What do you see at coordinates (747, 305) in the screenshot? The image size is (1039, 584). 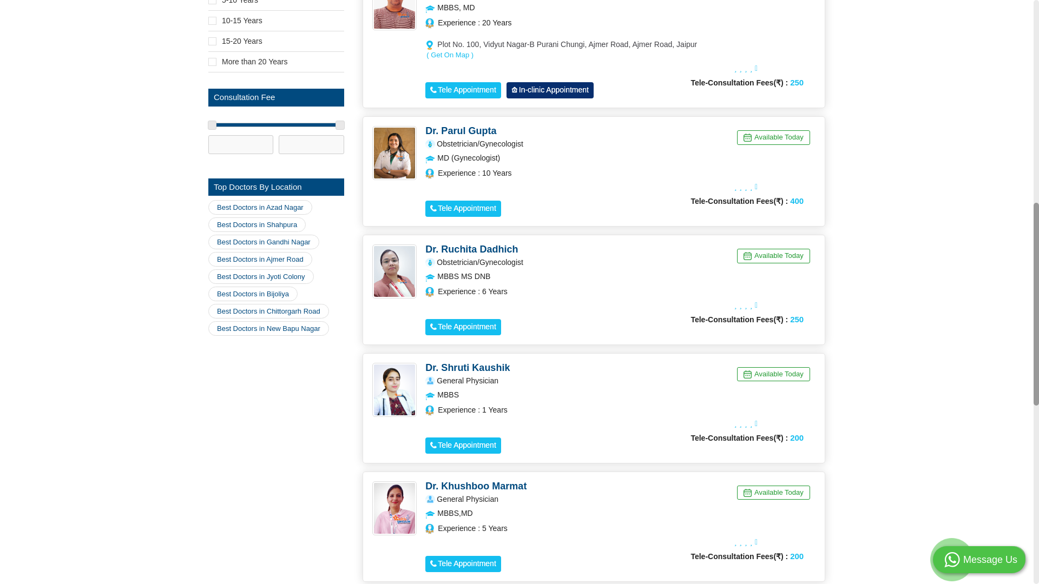 I see `4.7 Rating` at bounding box center [747, 305].